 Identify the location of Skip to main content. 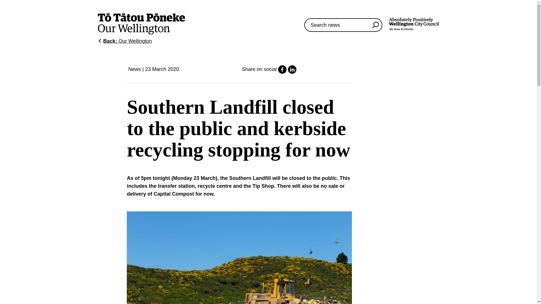
(375, 25).